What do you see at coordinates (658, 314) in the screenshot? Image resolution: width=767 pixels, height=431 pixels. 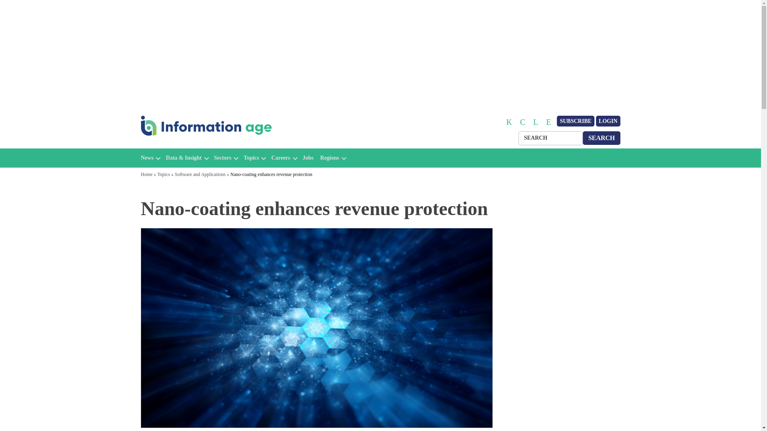 I see `3rd party ad content` at bounding box center [658, 314].